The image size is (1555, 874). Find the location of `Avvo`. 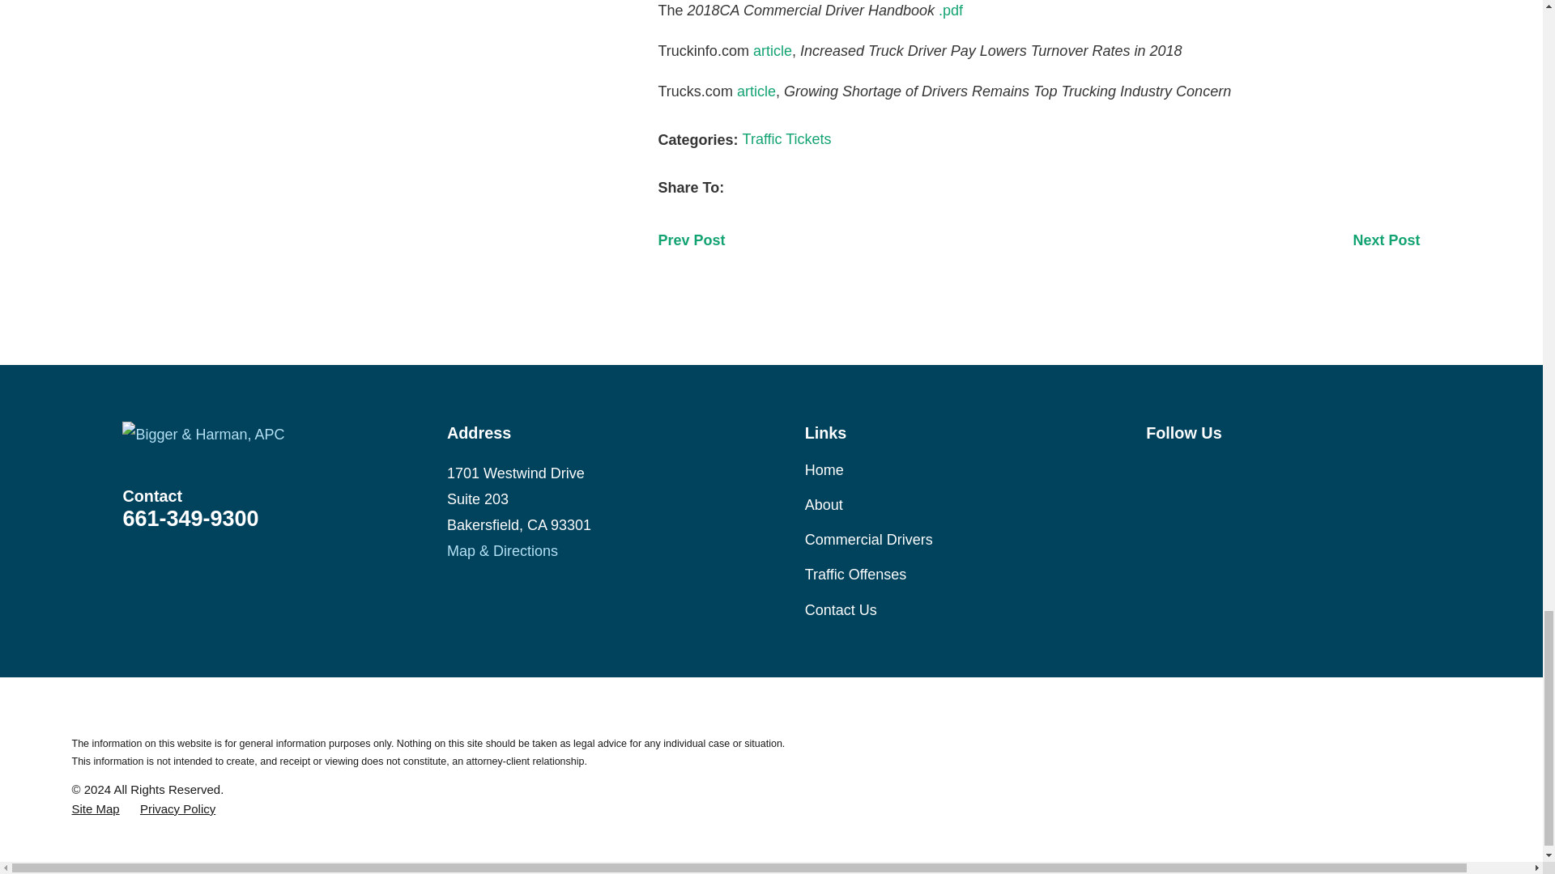

Avvo is located at coordinates (1283, 471).